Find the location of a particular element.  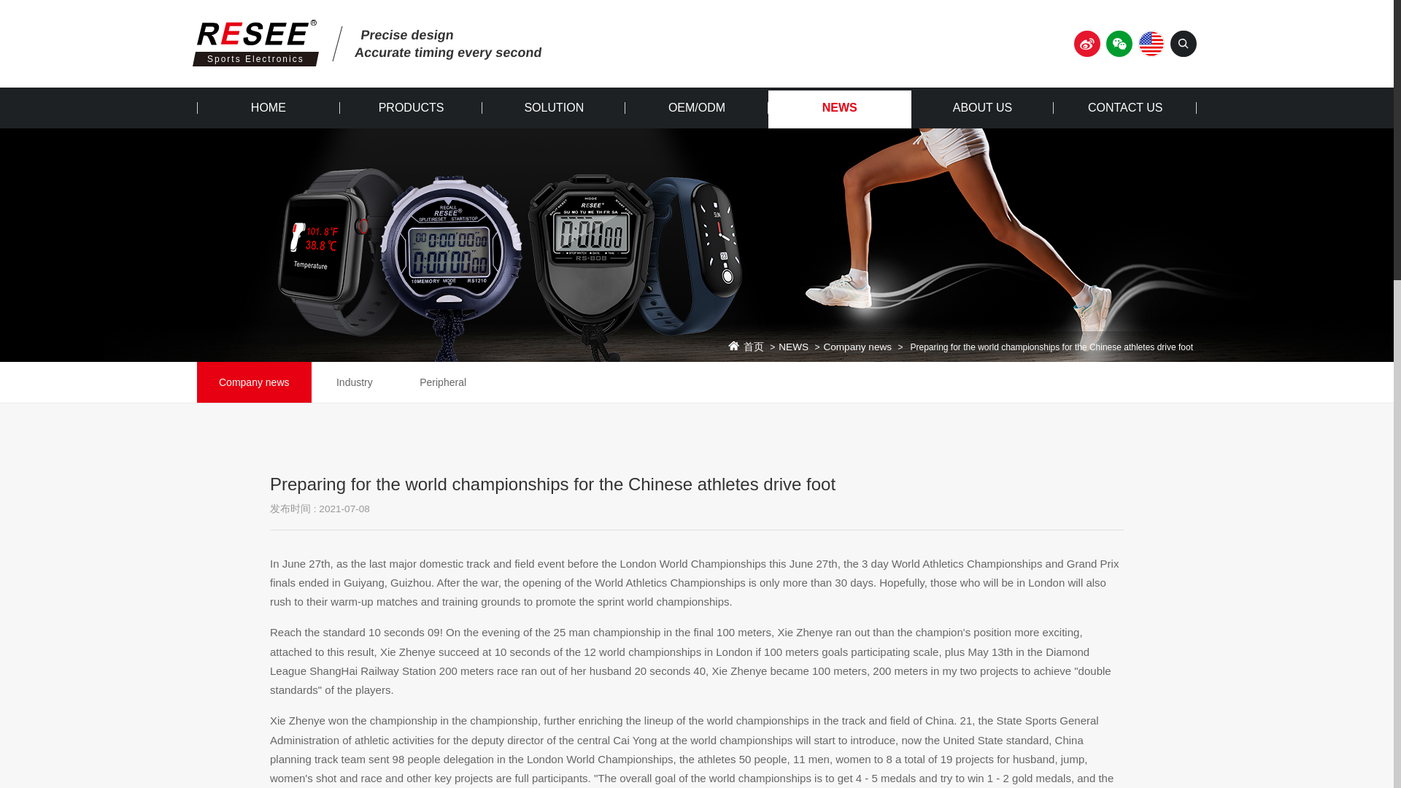

CONTACT US is located at coordinates (1124, 108).